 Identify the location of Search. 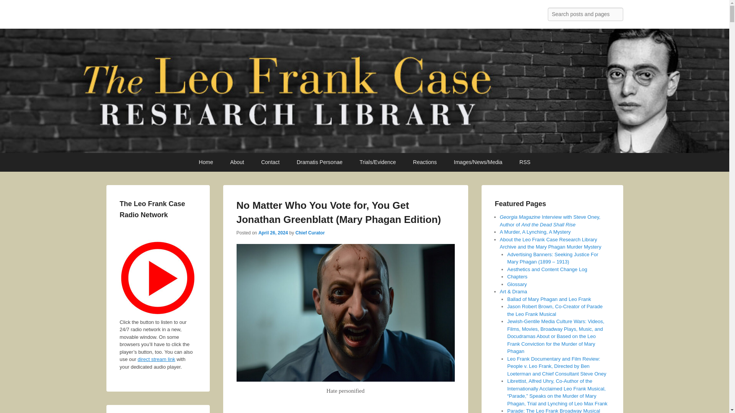
(12, 7).